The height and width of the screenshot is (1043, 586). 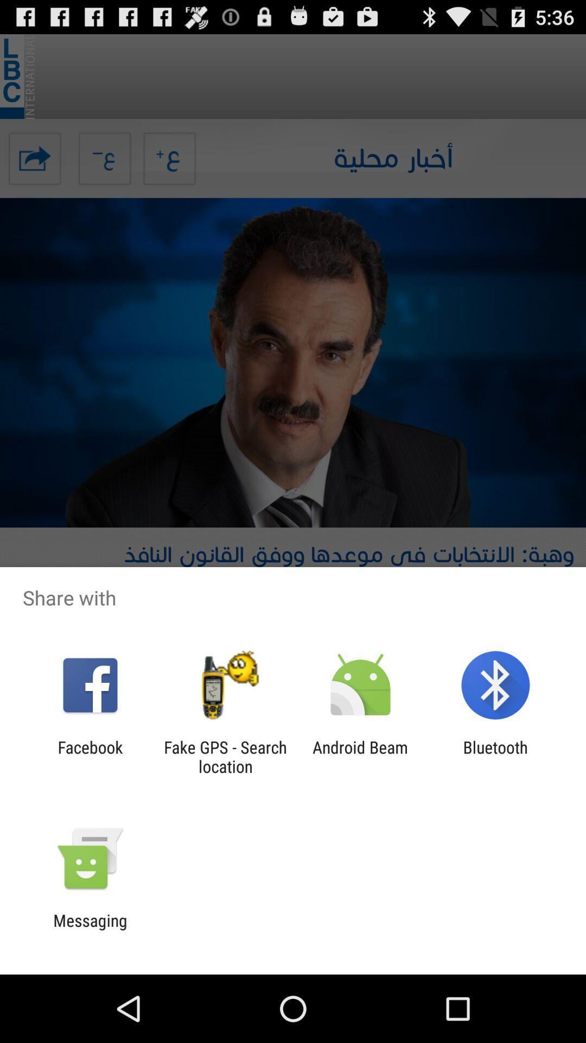 I want to click on tap the app to the left of bluetooth icon, so click(x=360, y=757).